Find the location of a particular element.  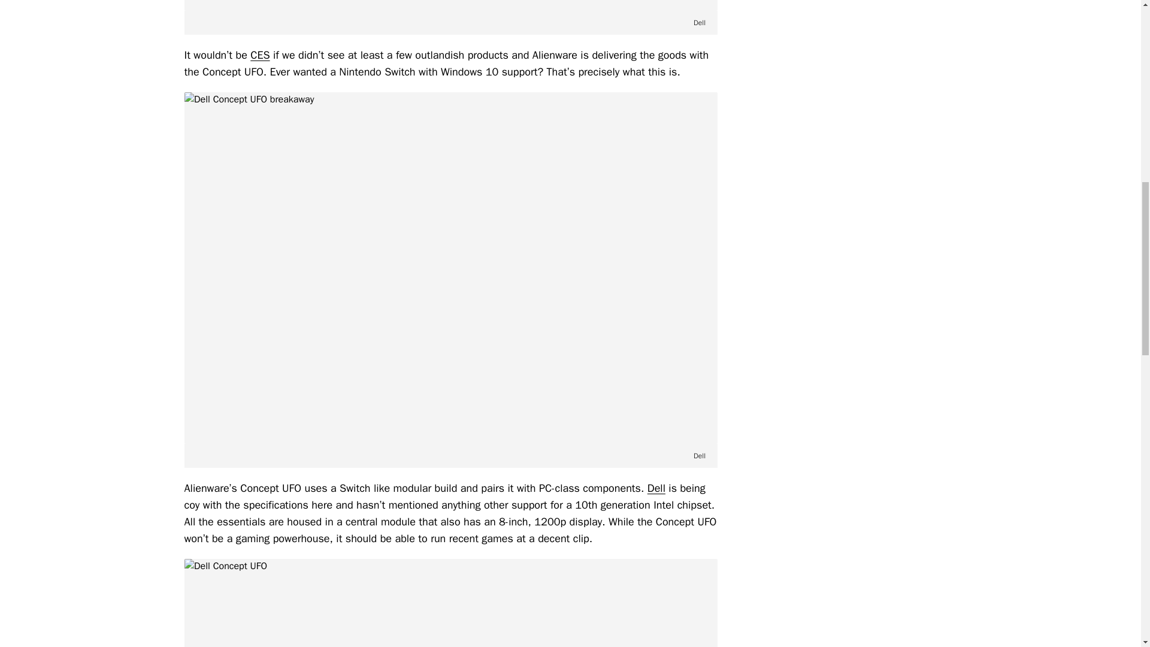

Dell Concept UFO is located at coordinates (450, 603).